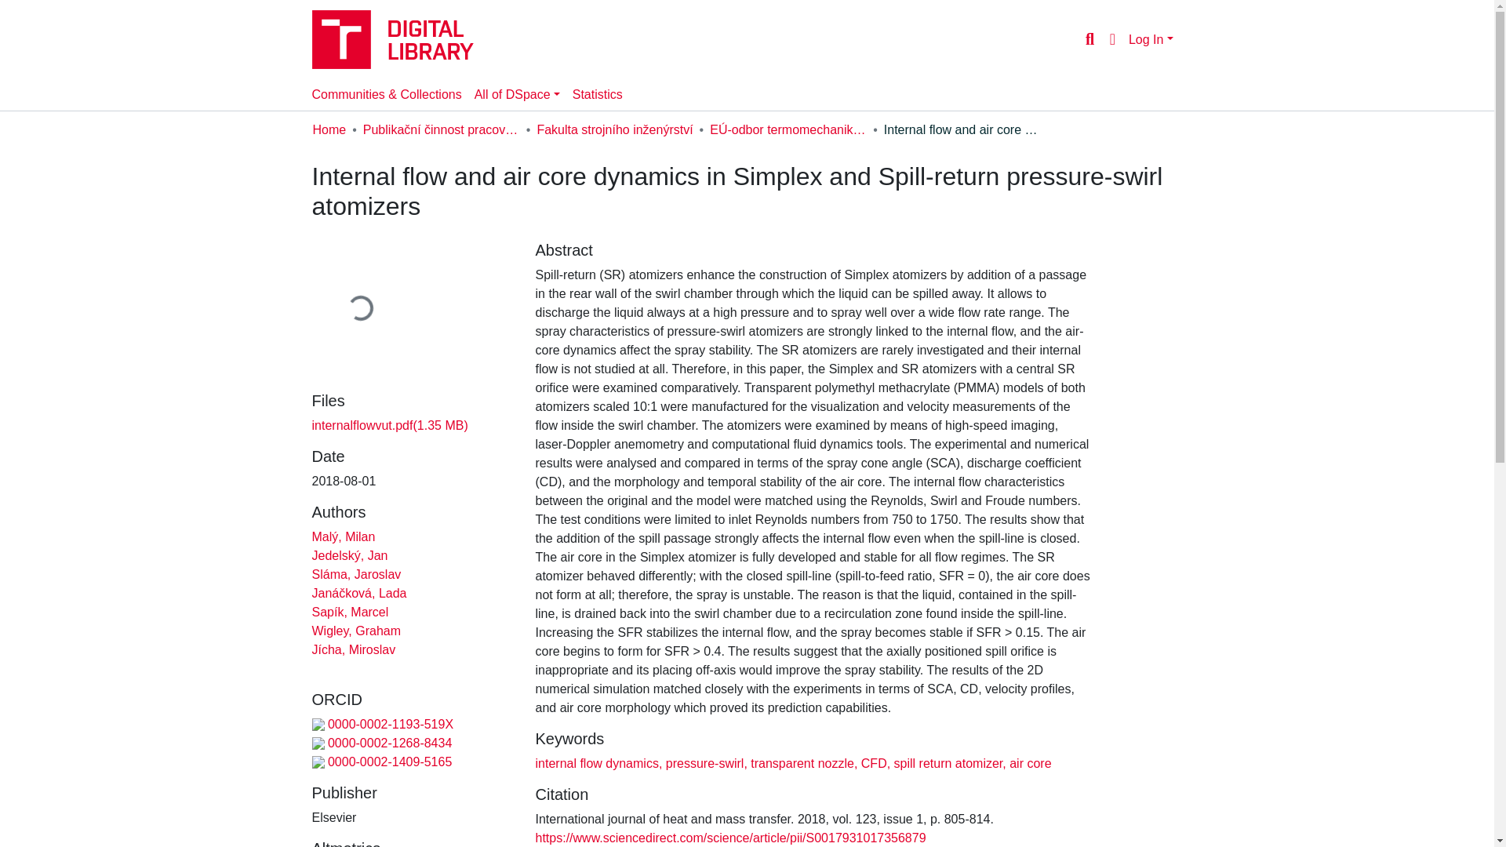 This screenshot has width=1506, height=847. I want to click on 0000-0002-1409-5165, so click(382, 762).